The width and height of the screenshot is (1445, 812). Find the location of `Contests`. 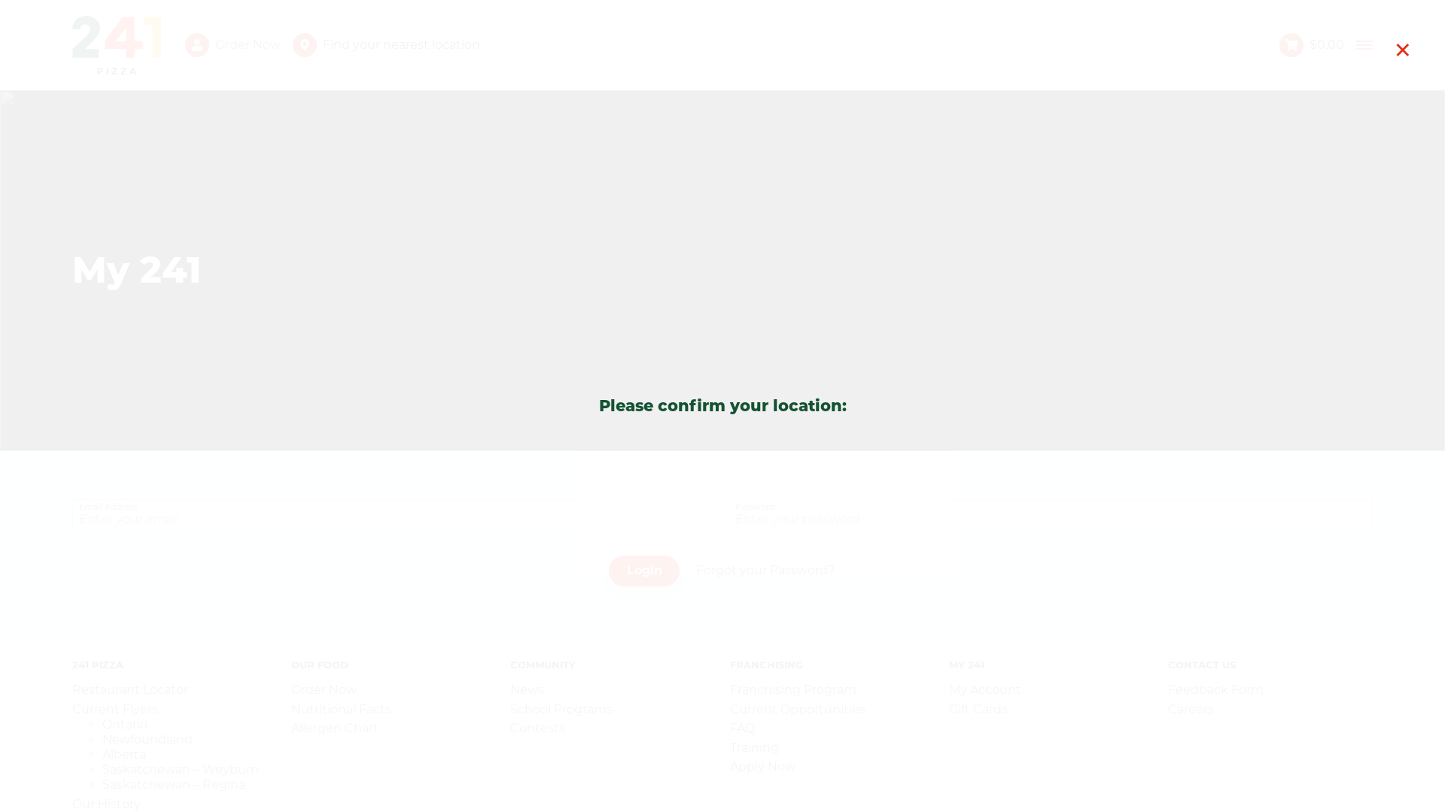

Contests is located at coordinates (537, 728).